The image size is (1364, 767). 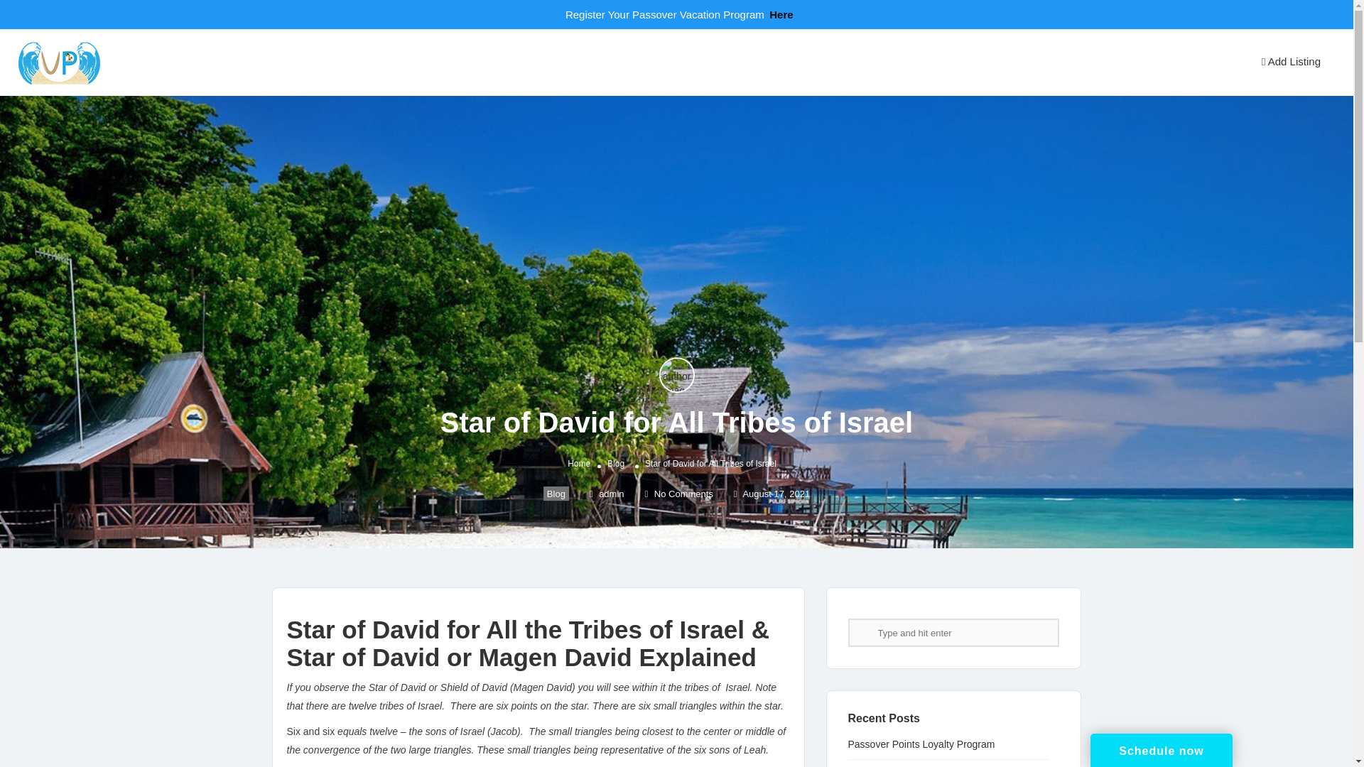 I want to click on Sign In, so click(x=1224, y=62).